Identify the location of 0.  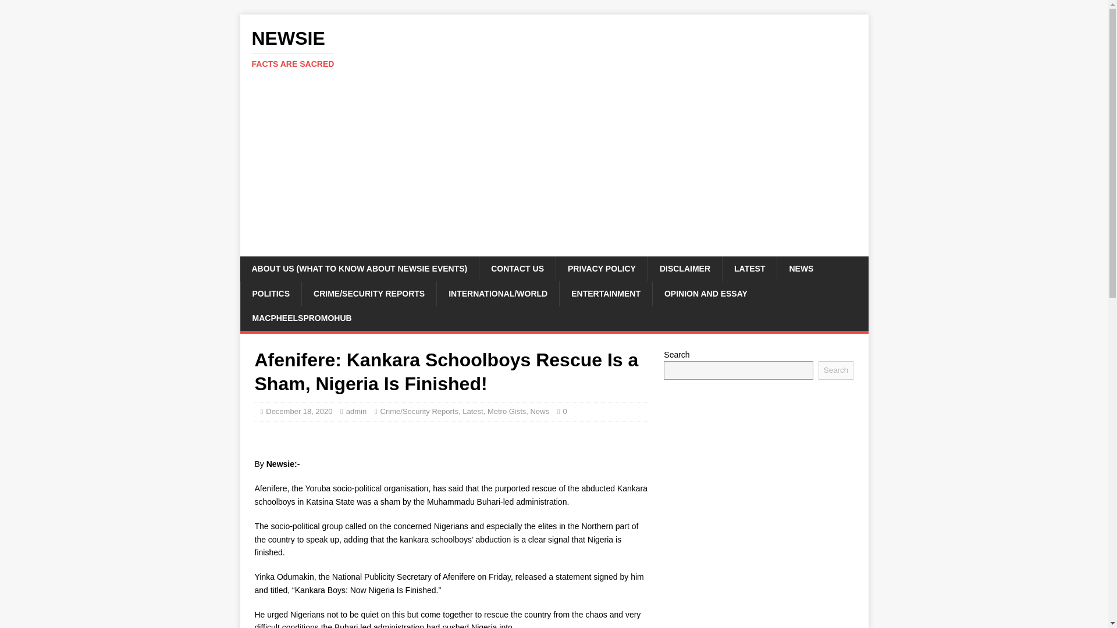
(554, 48).